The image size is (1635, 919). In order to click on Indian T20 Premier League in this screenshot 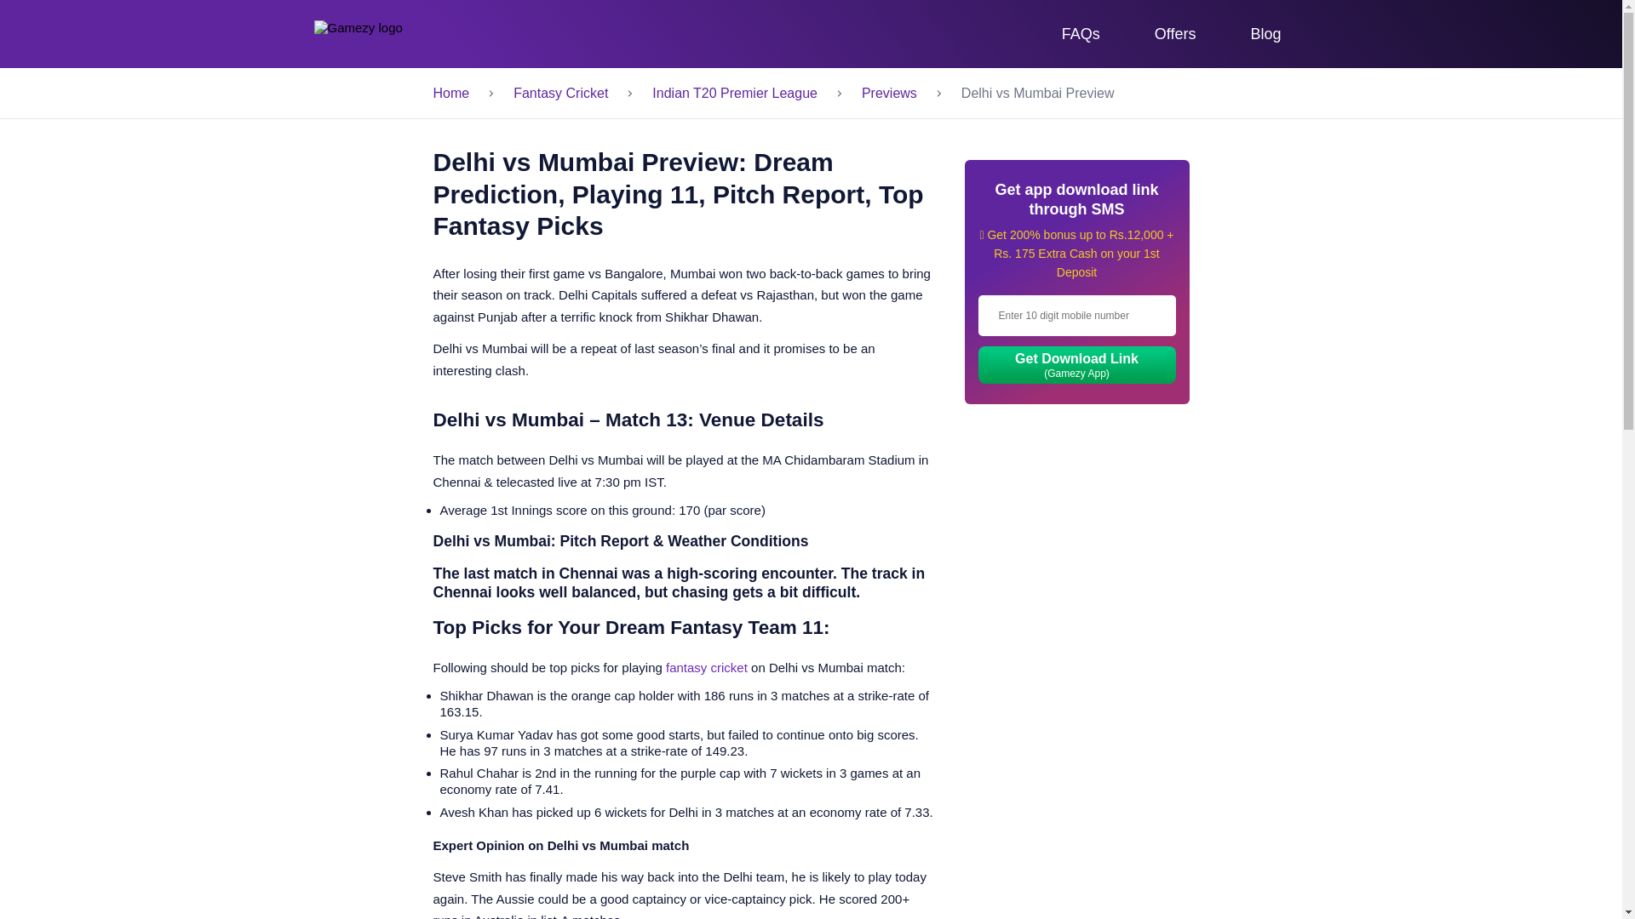, I will do `click(735, 94)`.